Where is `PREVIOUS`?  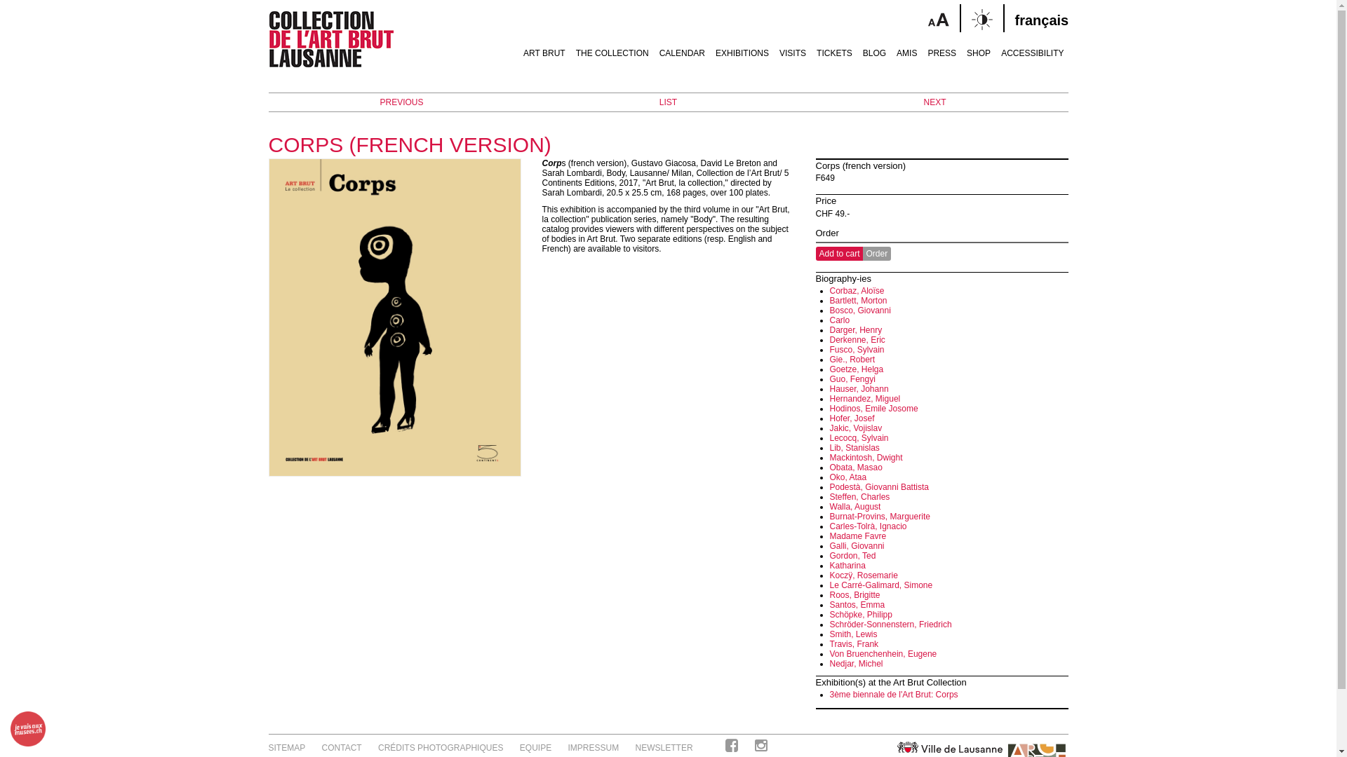
PREVIOUS is located at coordinates (401, 102).